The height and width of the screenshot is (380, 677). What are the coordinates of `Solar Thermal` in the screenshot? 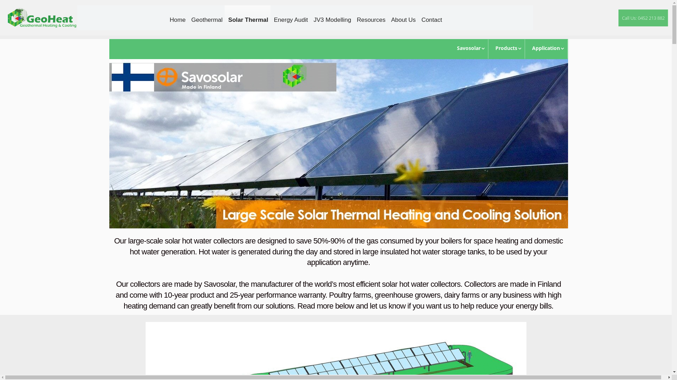 It's located at (248, 16).